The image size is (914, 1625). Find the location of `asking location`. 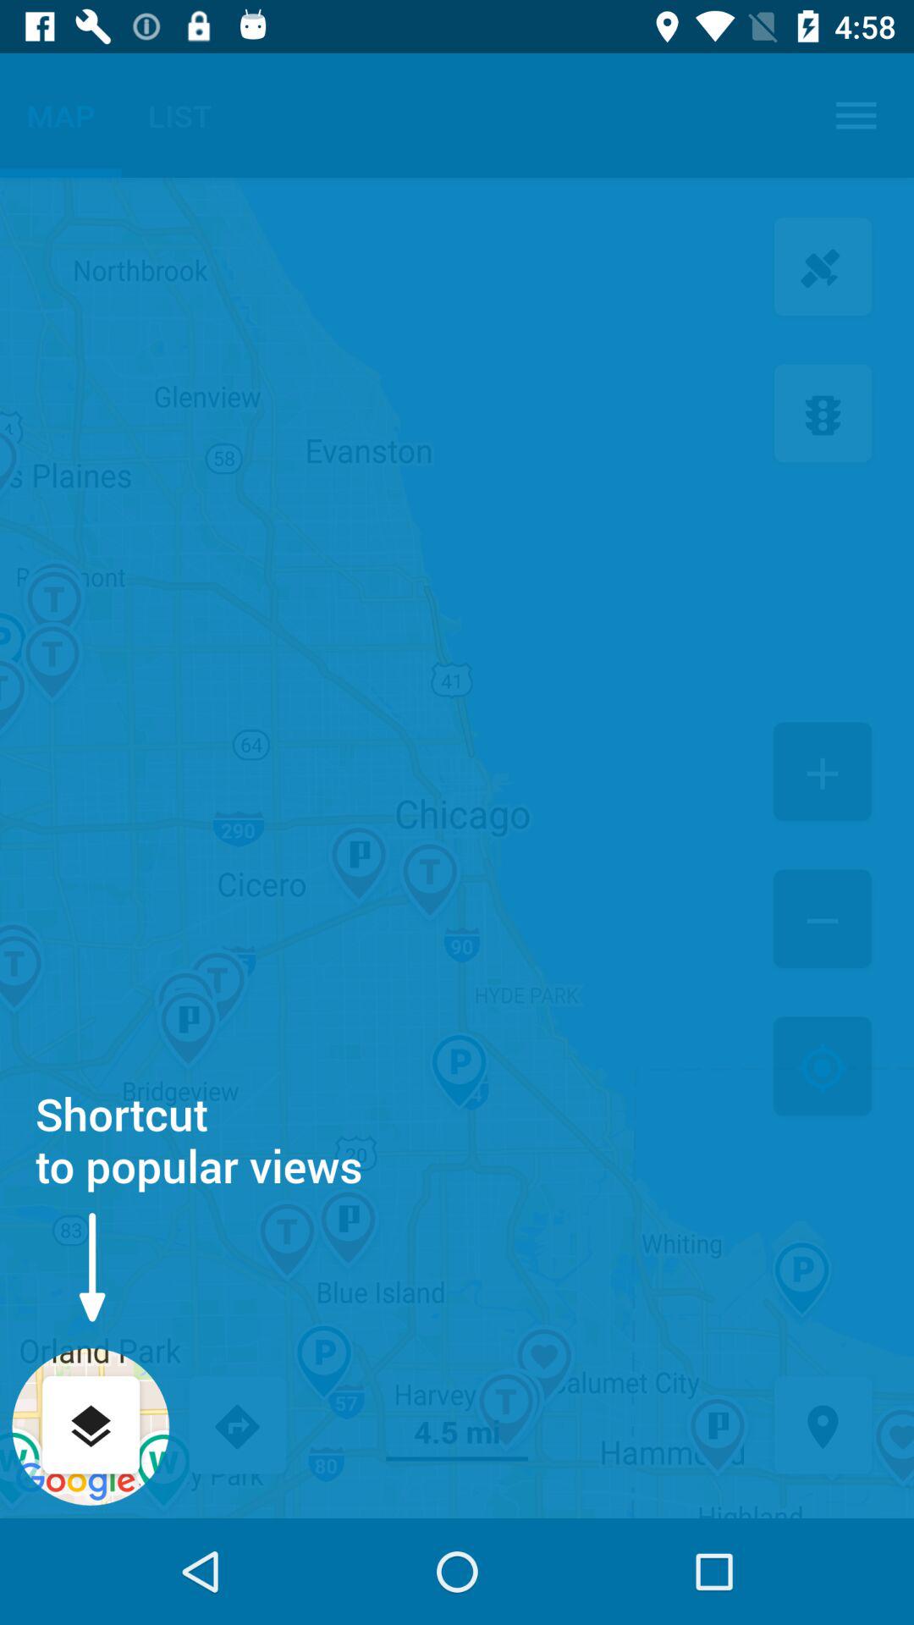

asking location is located at coordinates (823, 1427).